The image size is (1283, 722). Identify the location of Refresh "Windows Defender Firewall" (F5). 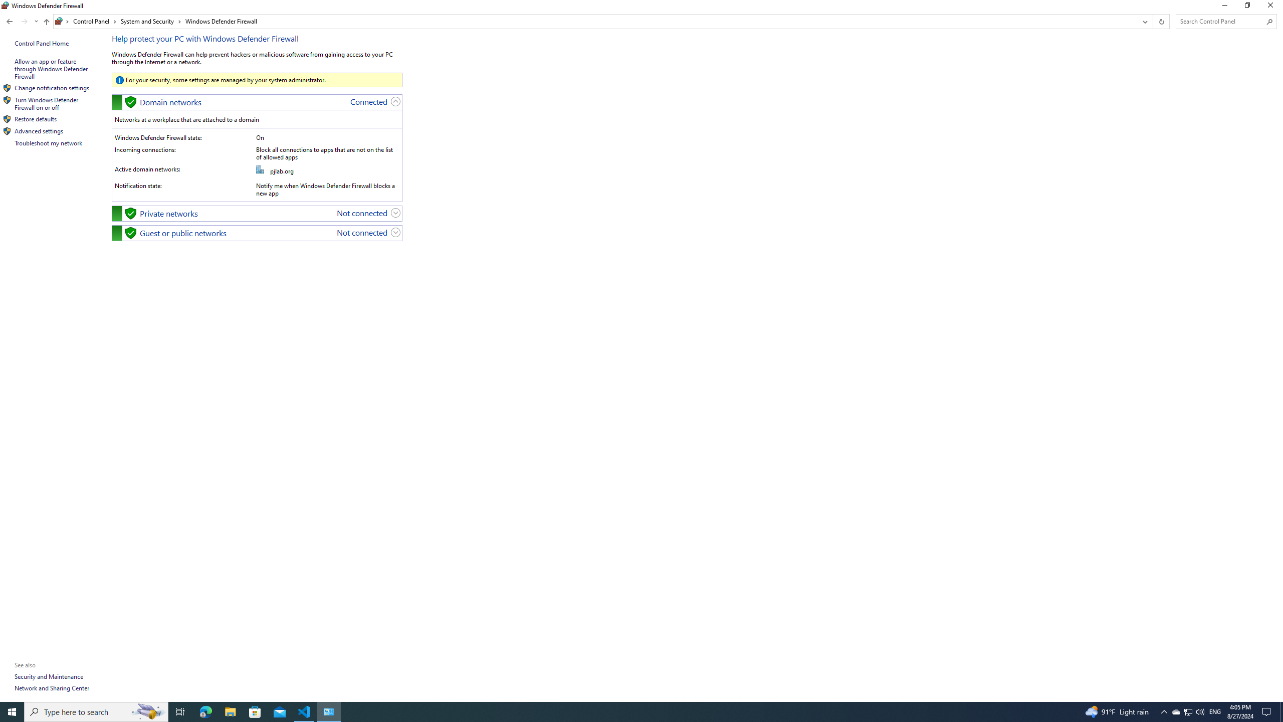
(1160, 21).